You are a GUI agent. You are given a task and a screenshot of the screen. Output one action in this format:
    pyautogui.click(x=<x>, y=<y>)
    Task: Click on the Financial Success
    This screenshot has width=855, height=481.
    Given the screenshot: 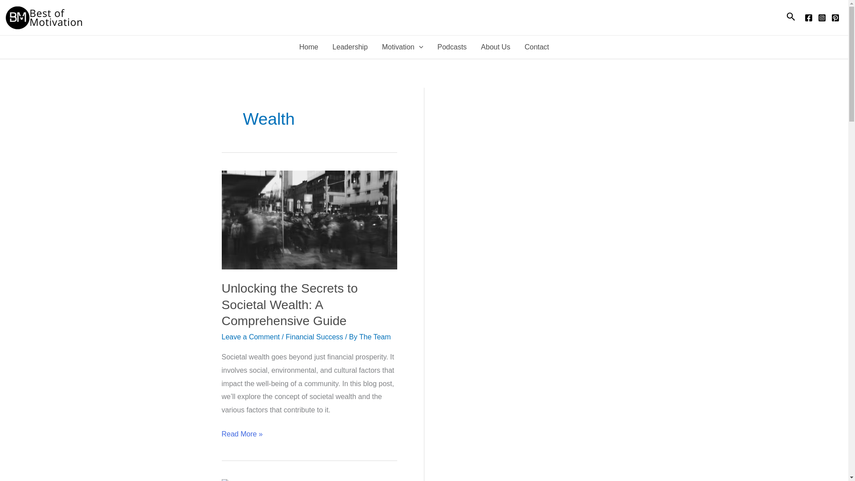 What is the action you would take?
    pyautogui.click(x=314, y=337)
    